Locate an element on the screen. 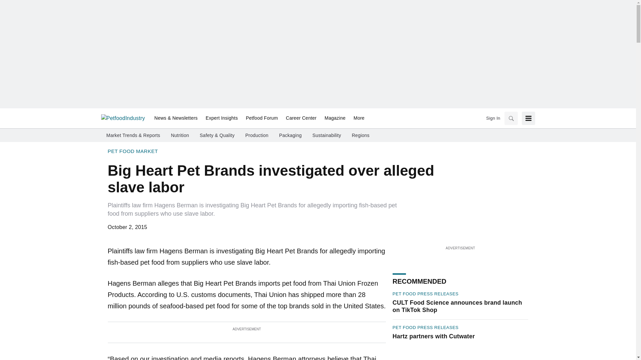 The image size is (641, 360). Career Center is located at coordinates (301, 118).